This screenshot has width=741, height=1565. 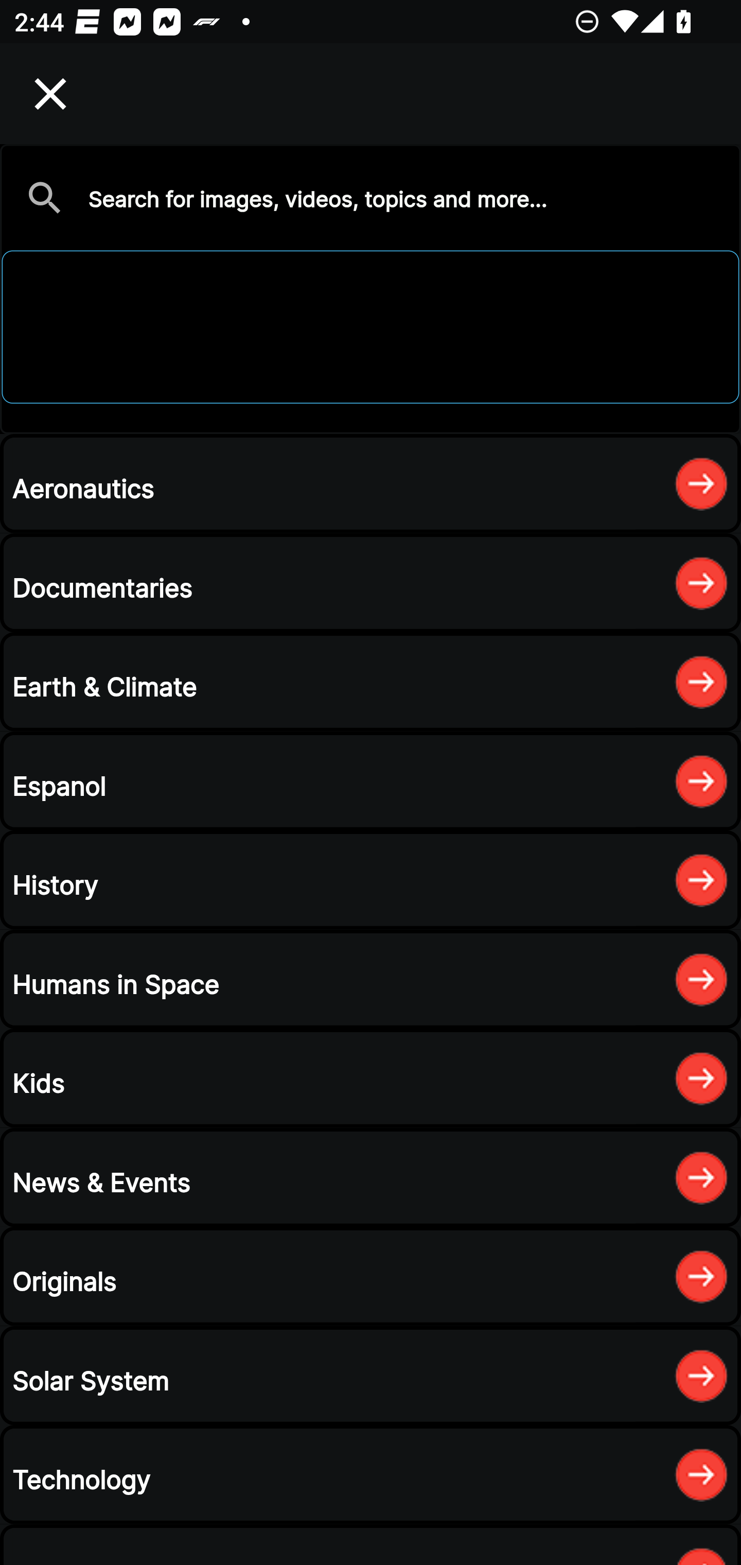 I want to click on News & Events, so click(x=370, y=1177).